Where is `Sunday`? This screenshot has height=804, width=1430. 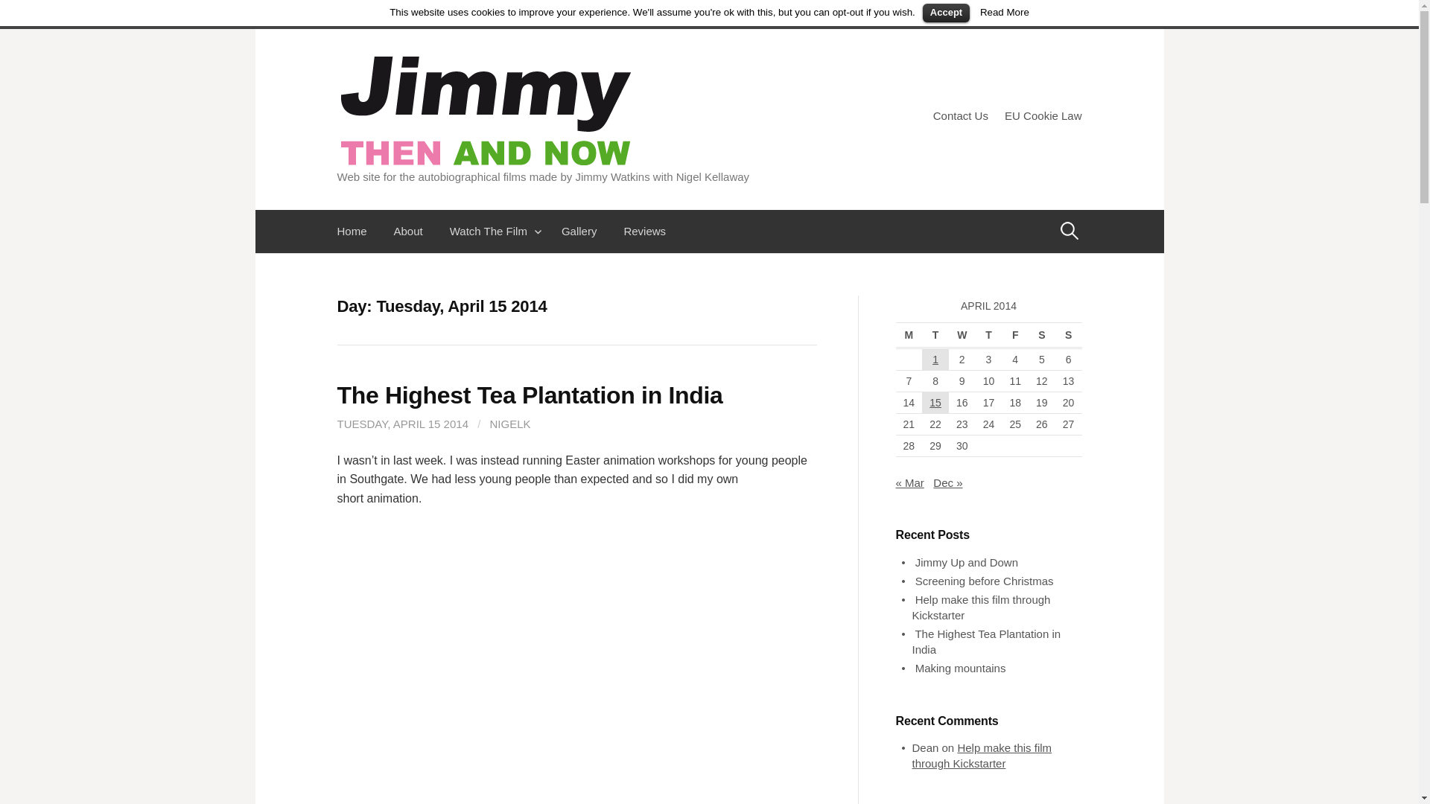 Sunday is located at coordinates (1068, 335).